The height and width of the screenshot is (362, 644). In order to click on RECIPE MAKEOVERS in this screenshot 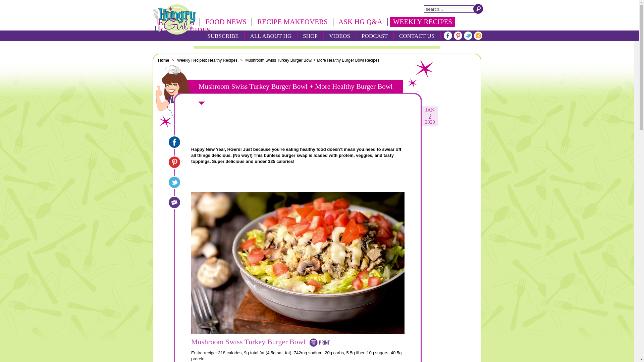, I will do `click(292, 21)`.